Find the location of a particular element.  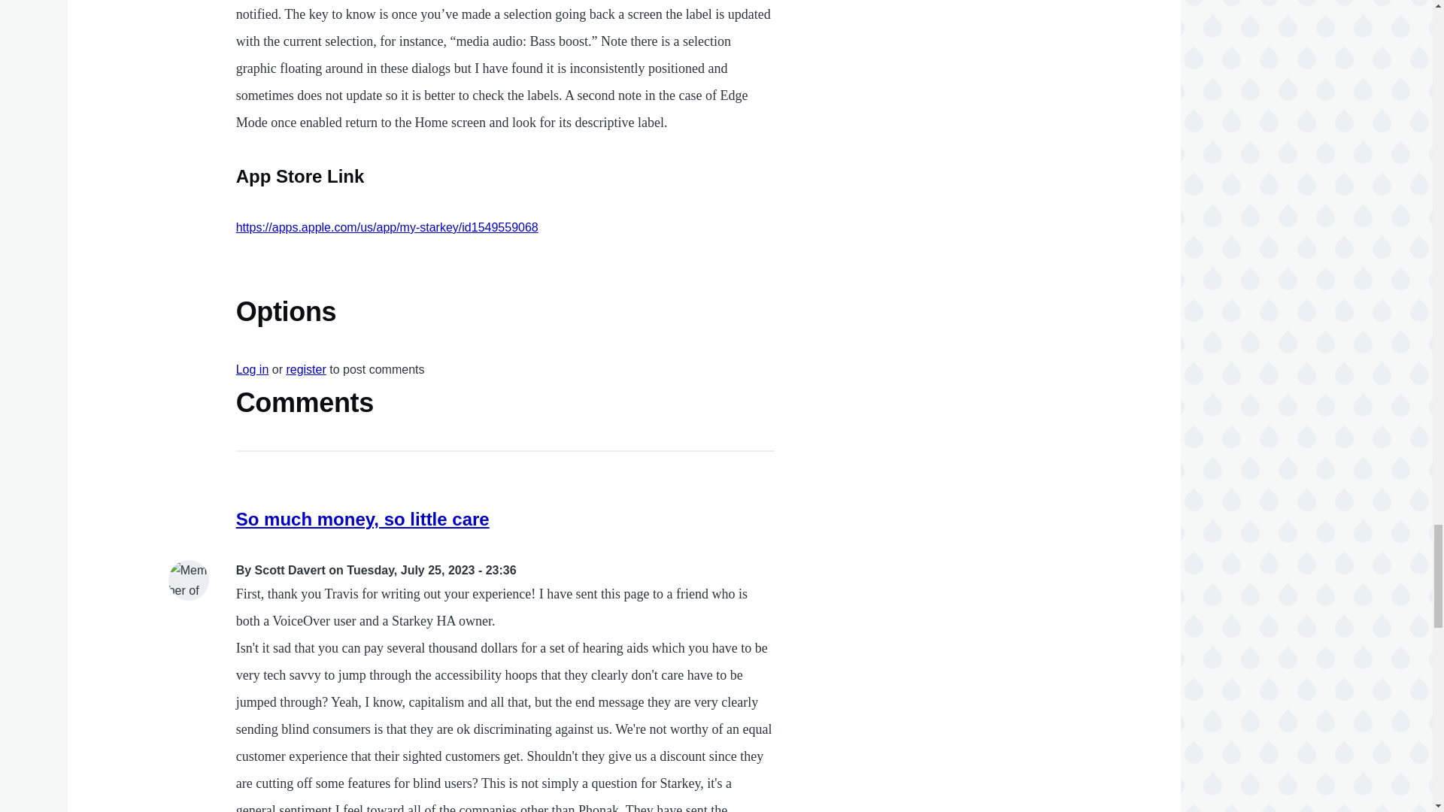

Log in is located at coordinates (253, 369).